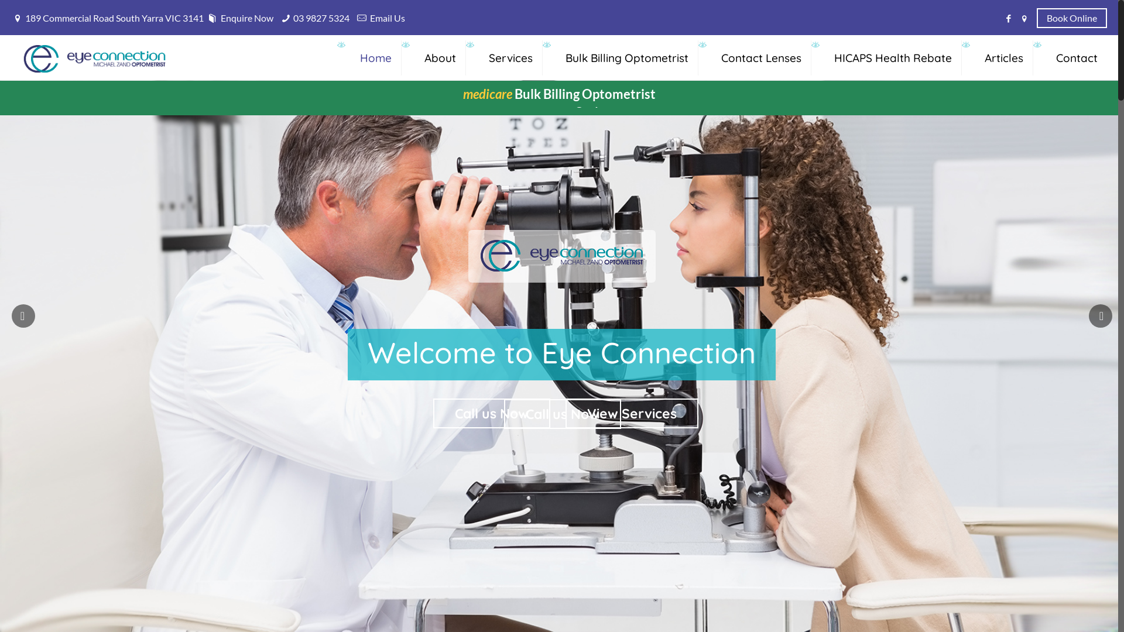 This screenshot has height=632, width=1124. Describe the element at coordinates (388, 18) in the screenshot. I see `Email Us` at that location.